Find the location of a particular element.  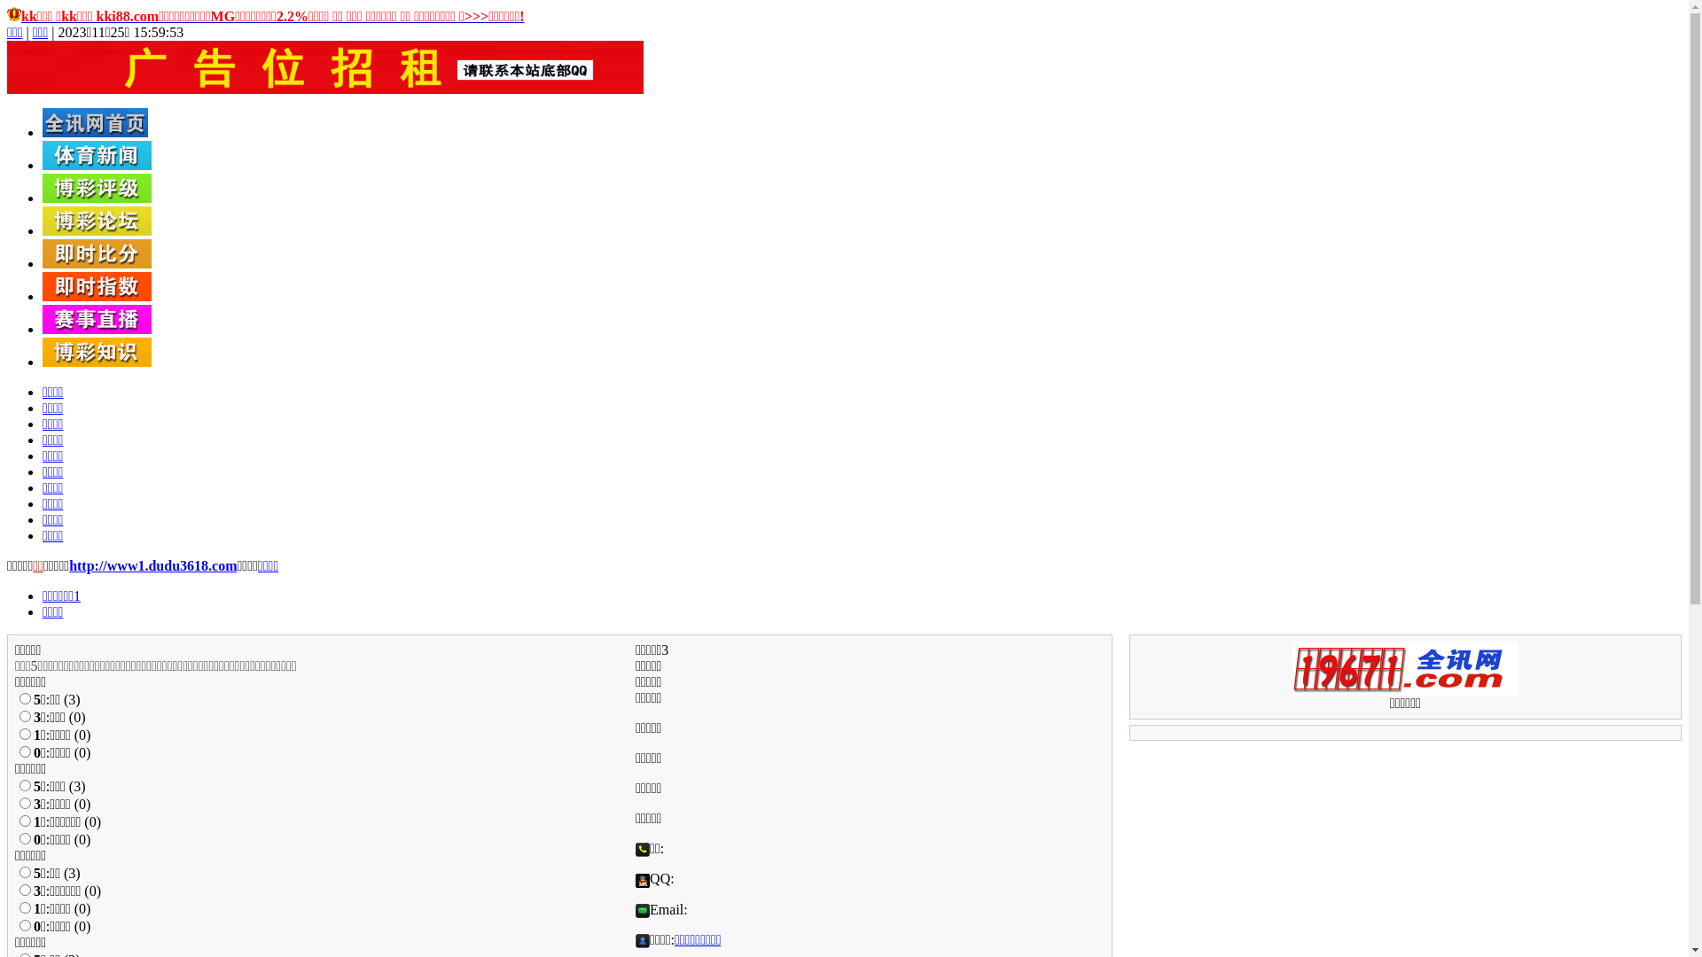

http://www1.dudu3618.com is located at coordinates (152, 565).